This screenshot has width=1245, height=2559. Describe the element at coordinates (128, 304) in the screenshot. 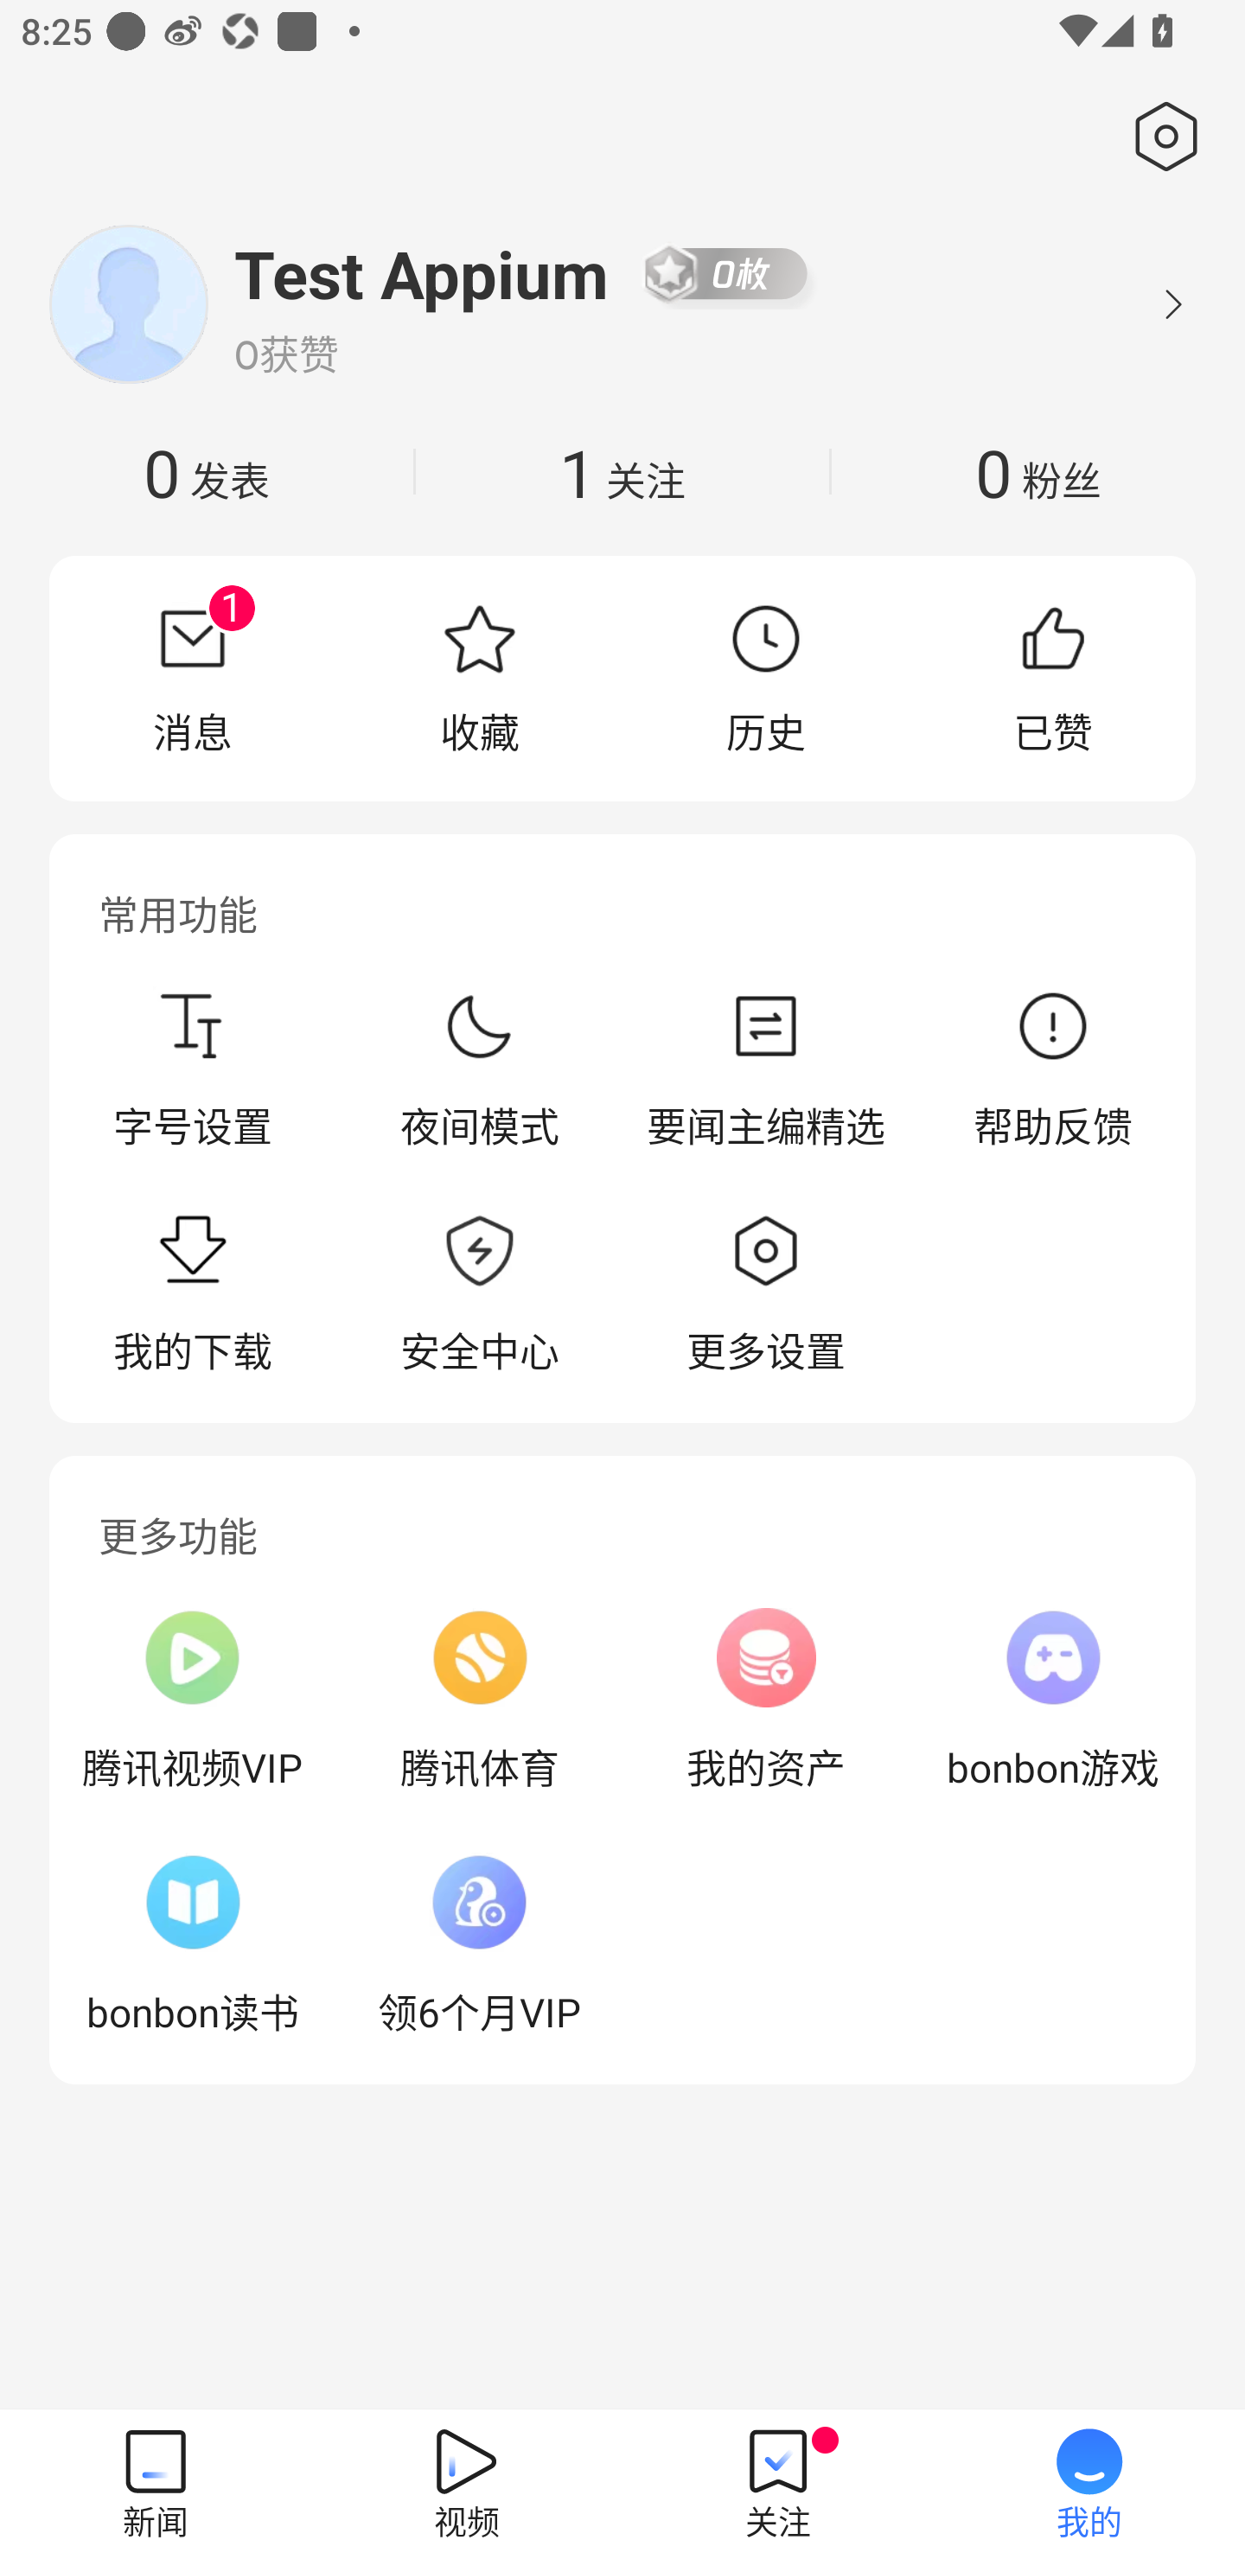

I see `头像，可点击` at that location.